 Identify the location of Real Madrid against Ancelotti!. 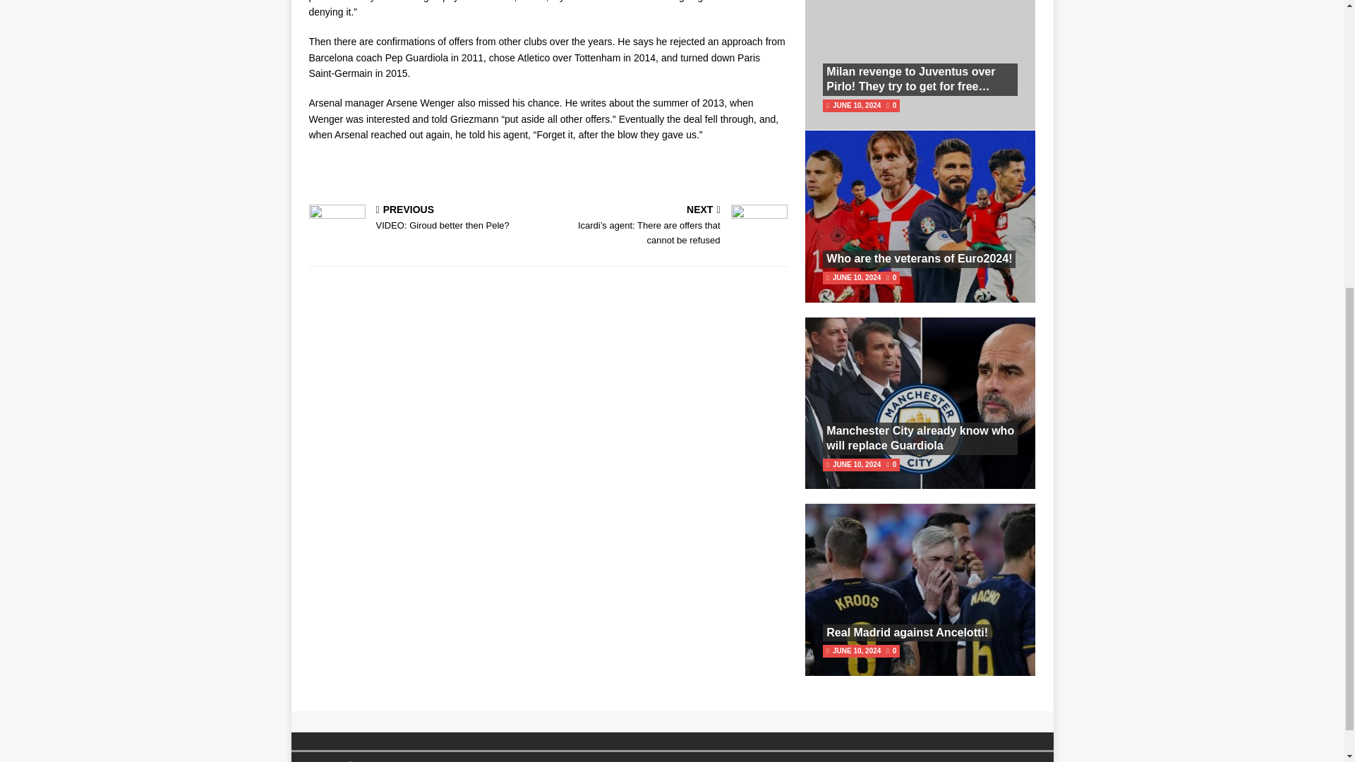
(907, 632).